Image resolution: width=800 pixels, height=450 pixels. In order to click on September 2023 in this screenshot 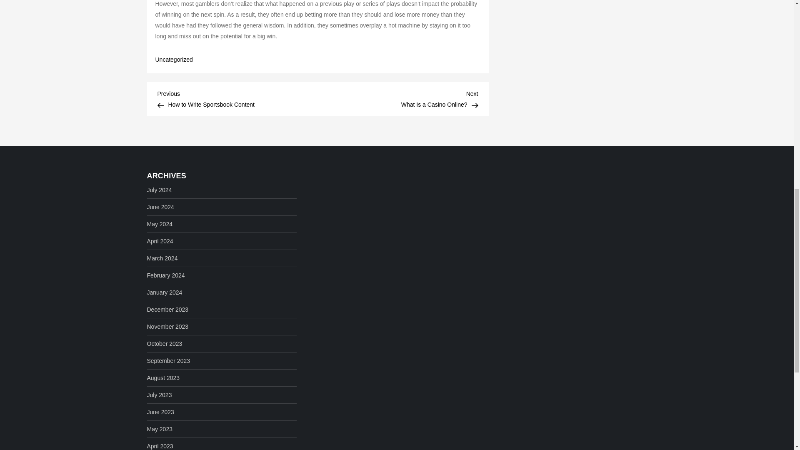, I will do `click(164, 344)`.